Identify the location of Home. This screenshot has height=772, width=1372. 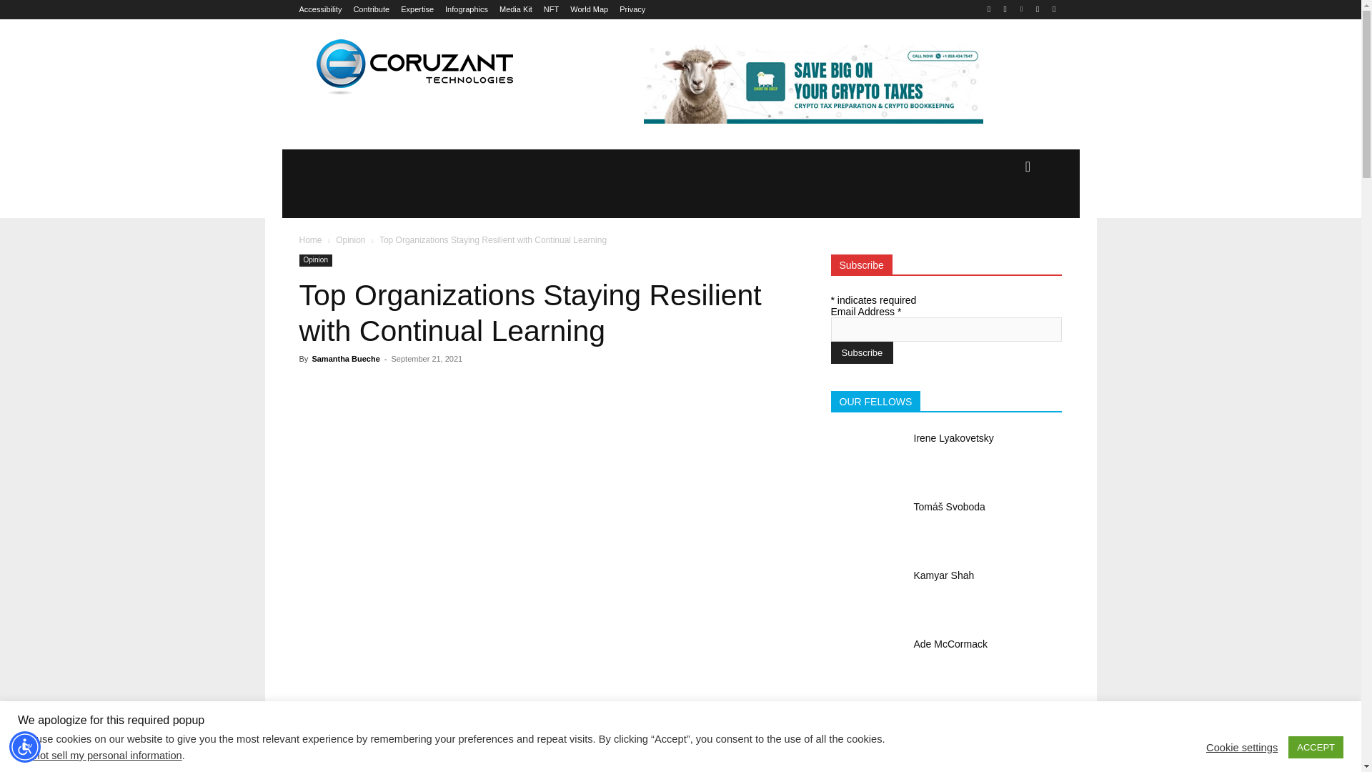
(310, 240).